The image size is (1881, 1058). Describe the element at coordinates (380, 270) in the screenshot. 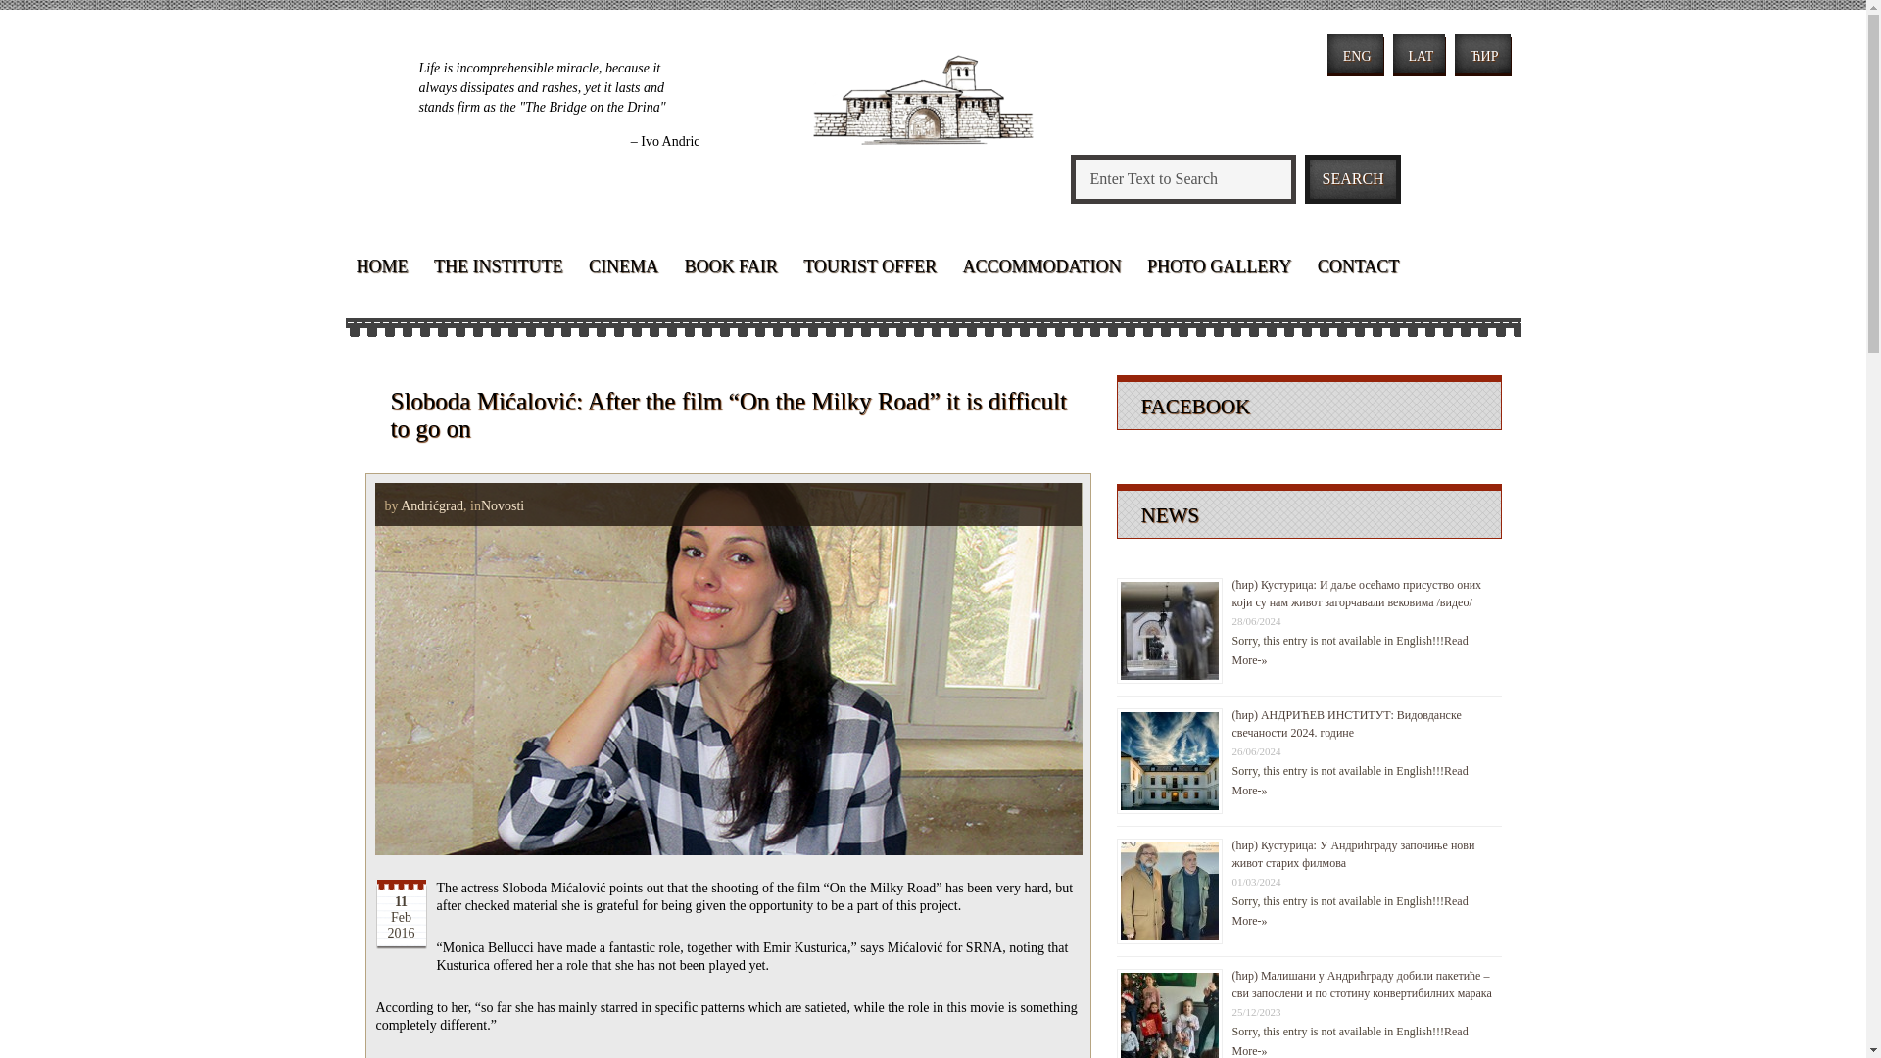

I see `HOME` at that location.